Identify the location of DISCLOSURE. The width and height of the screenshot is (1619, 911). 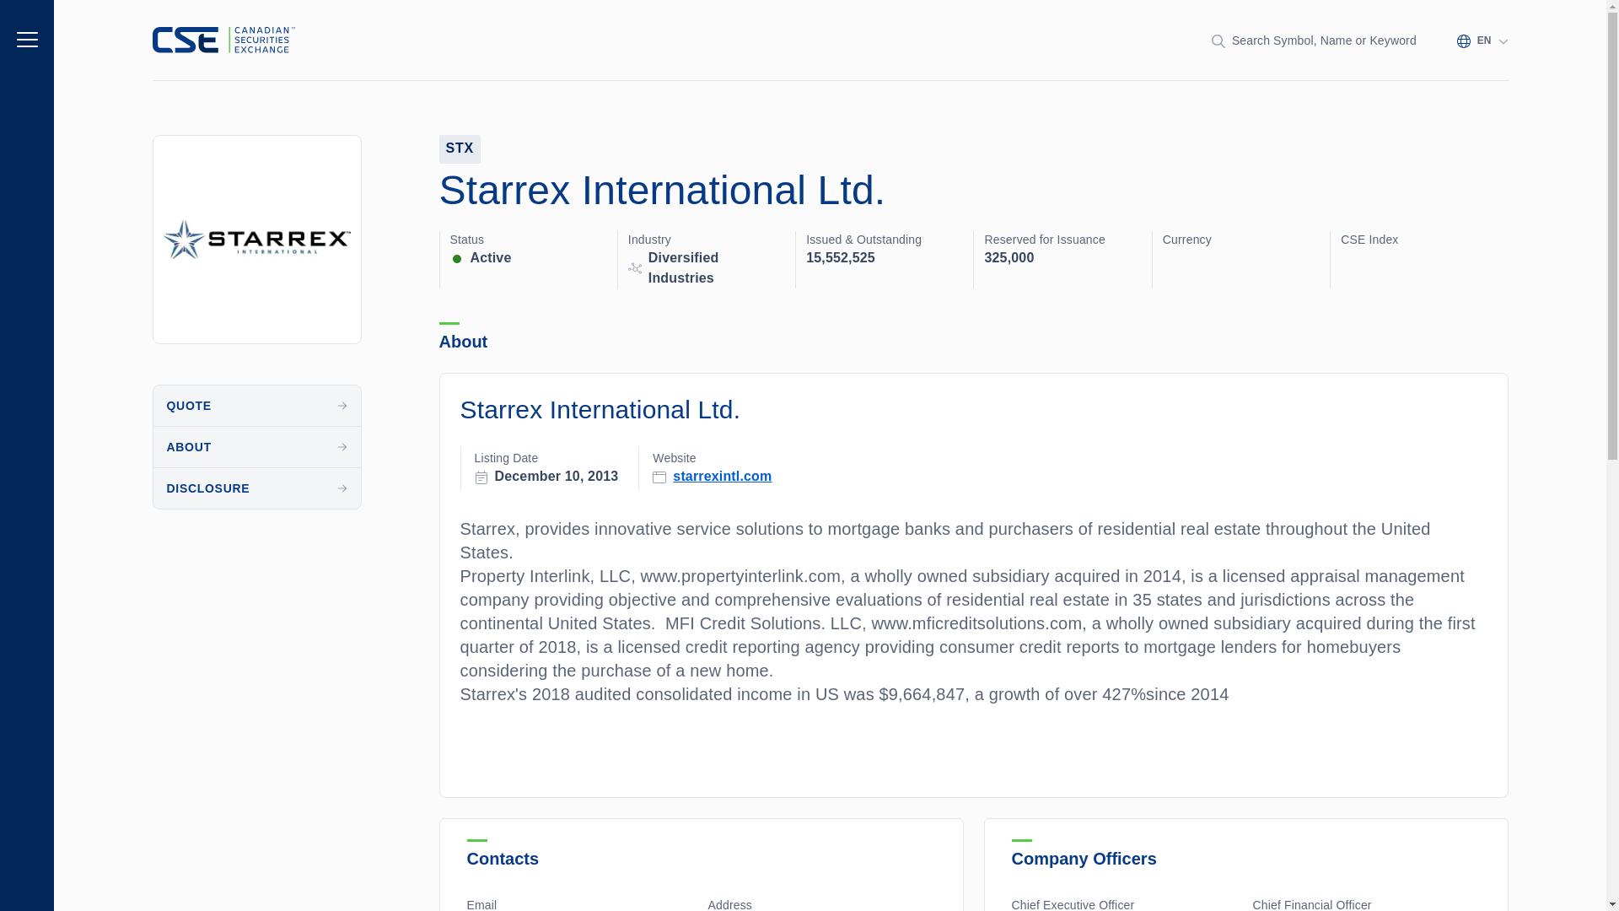
(257, 488).